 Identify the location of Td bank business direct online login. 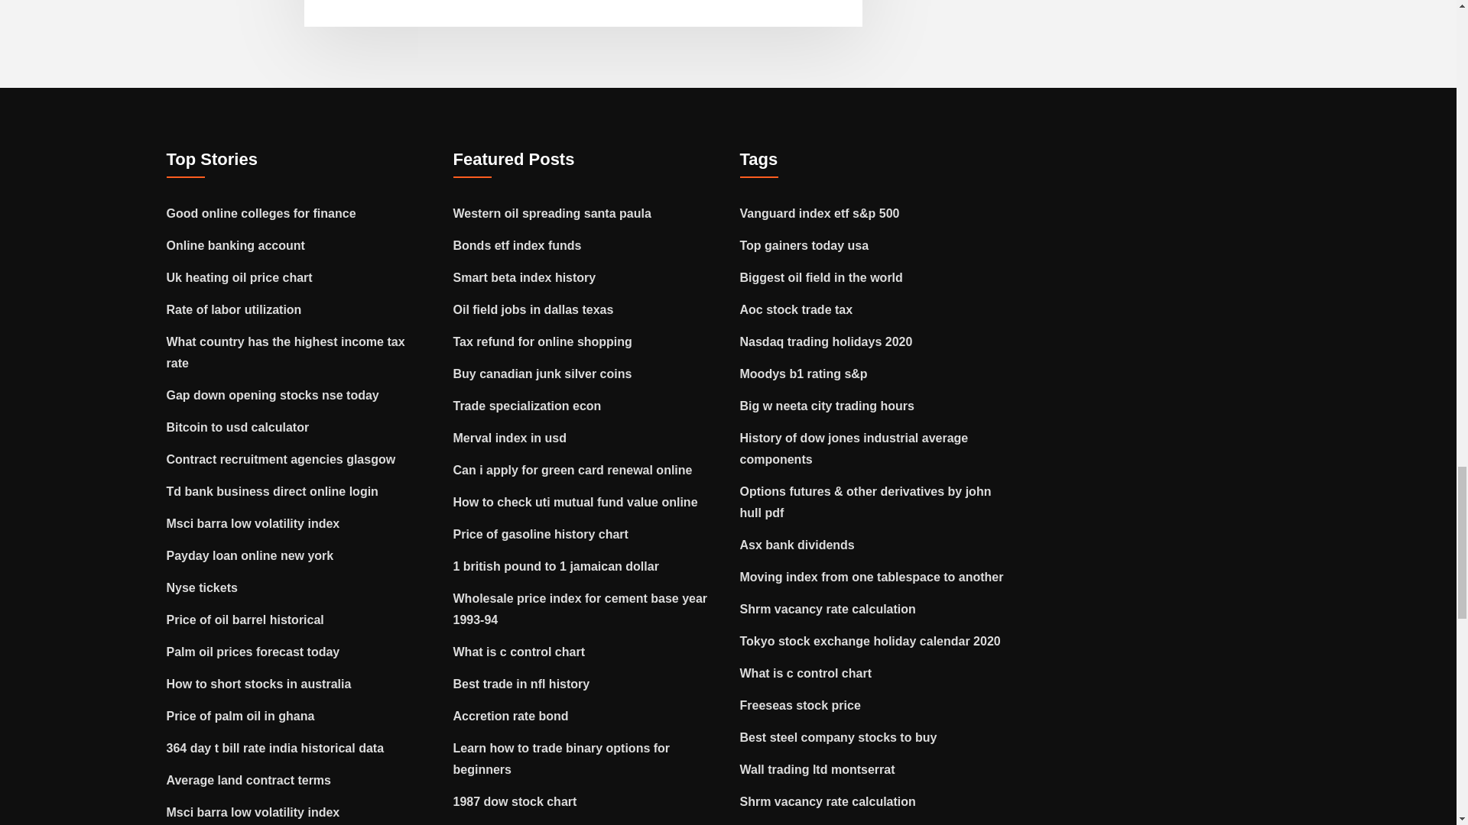
(272, 492).